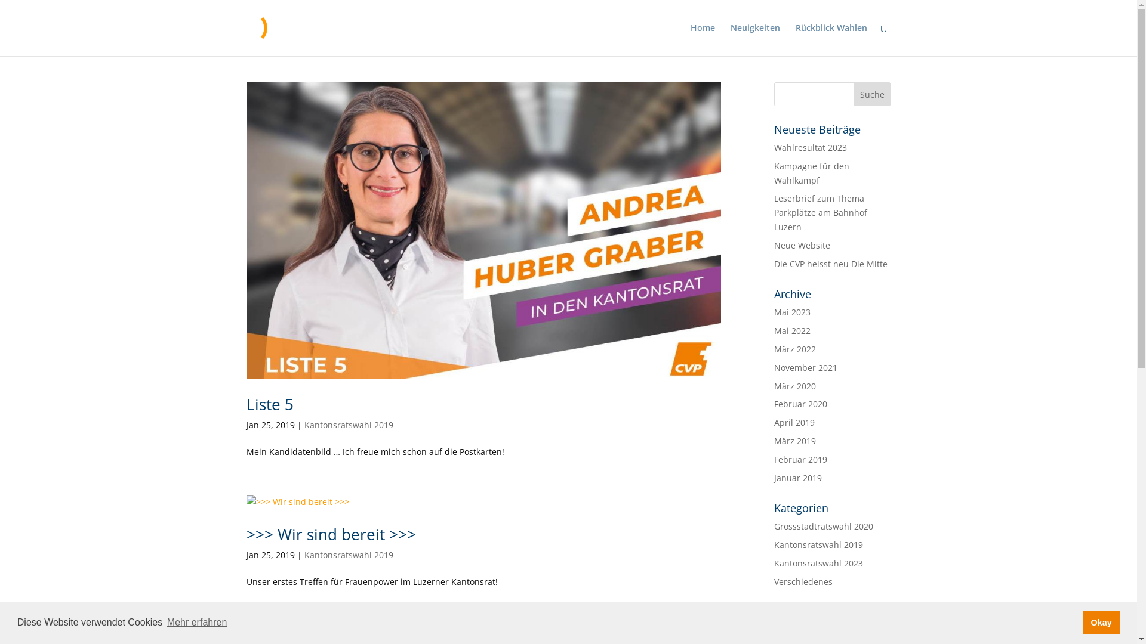 Image resolution: width=1146 pixels, height=644 pixels. Describe the element at coordinates (793, 312) in the screenshot. I see `Mai 2023` at that location.